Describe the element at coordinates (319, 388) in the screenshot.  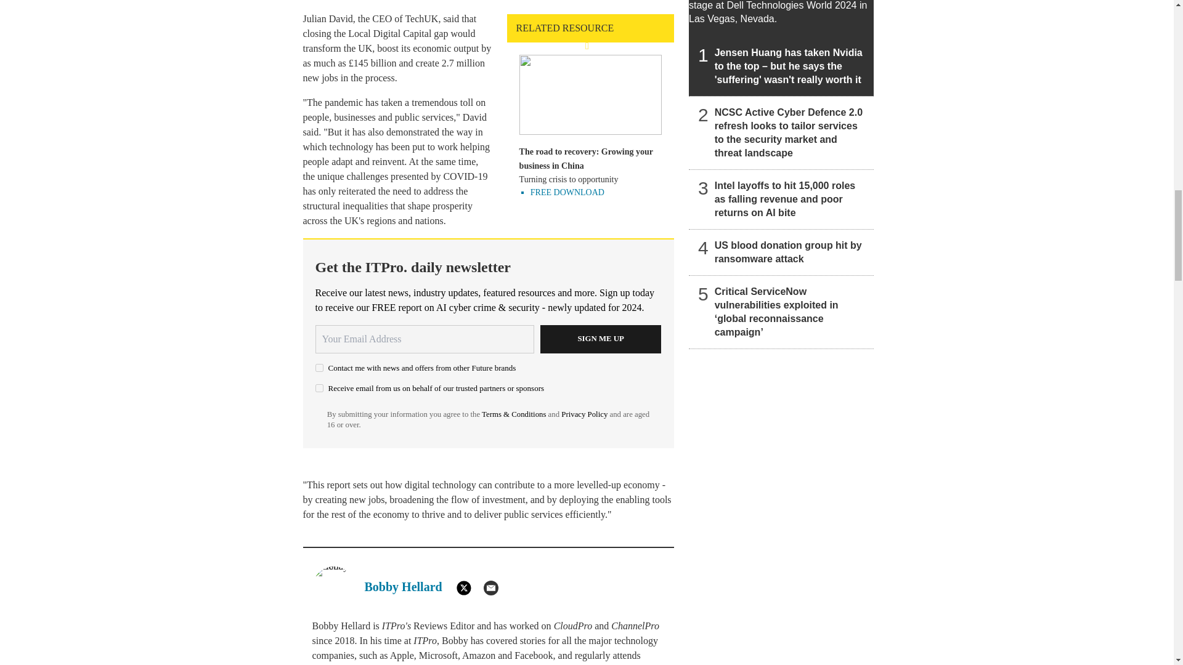
I see `on` at that location.